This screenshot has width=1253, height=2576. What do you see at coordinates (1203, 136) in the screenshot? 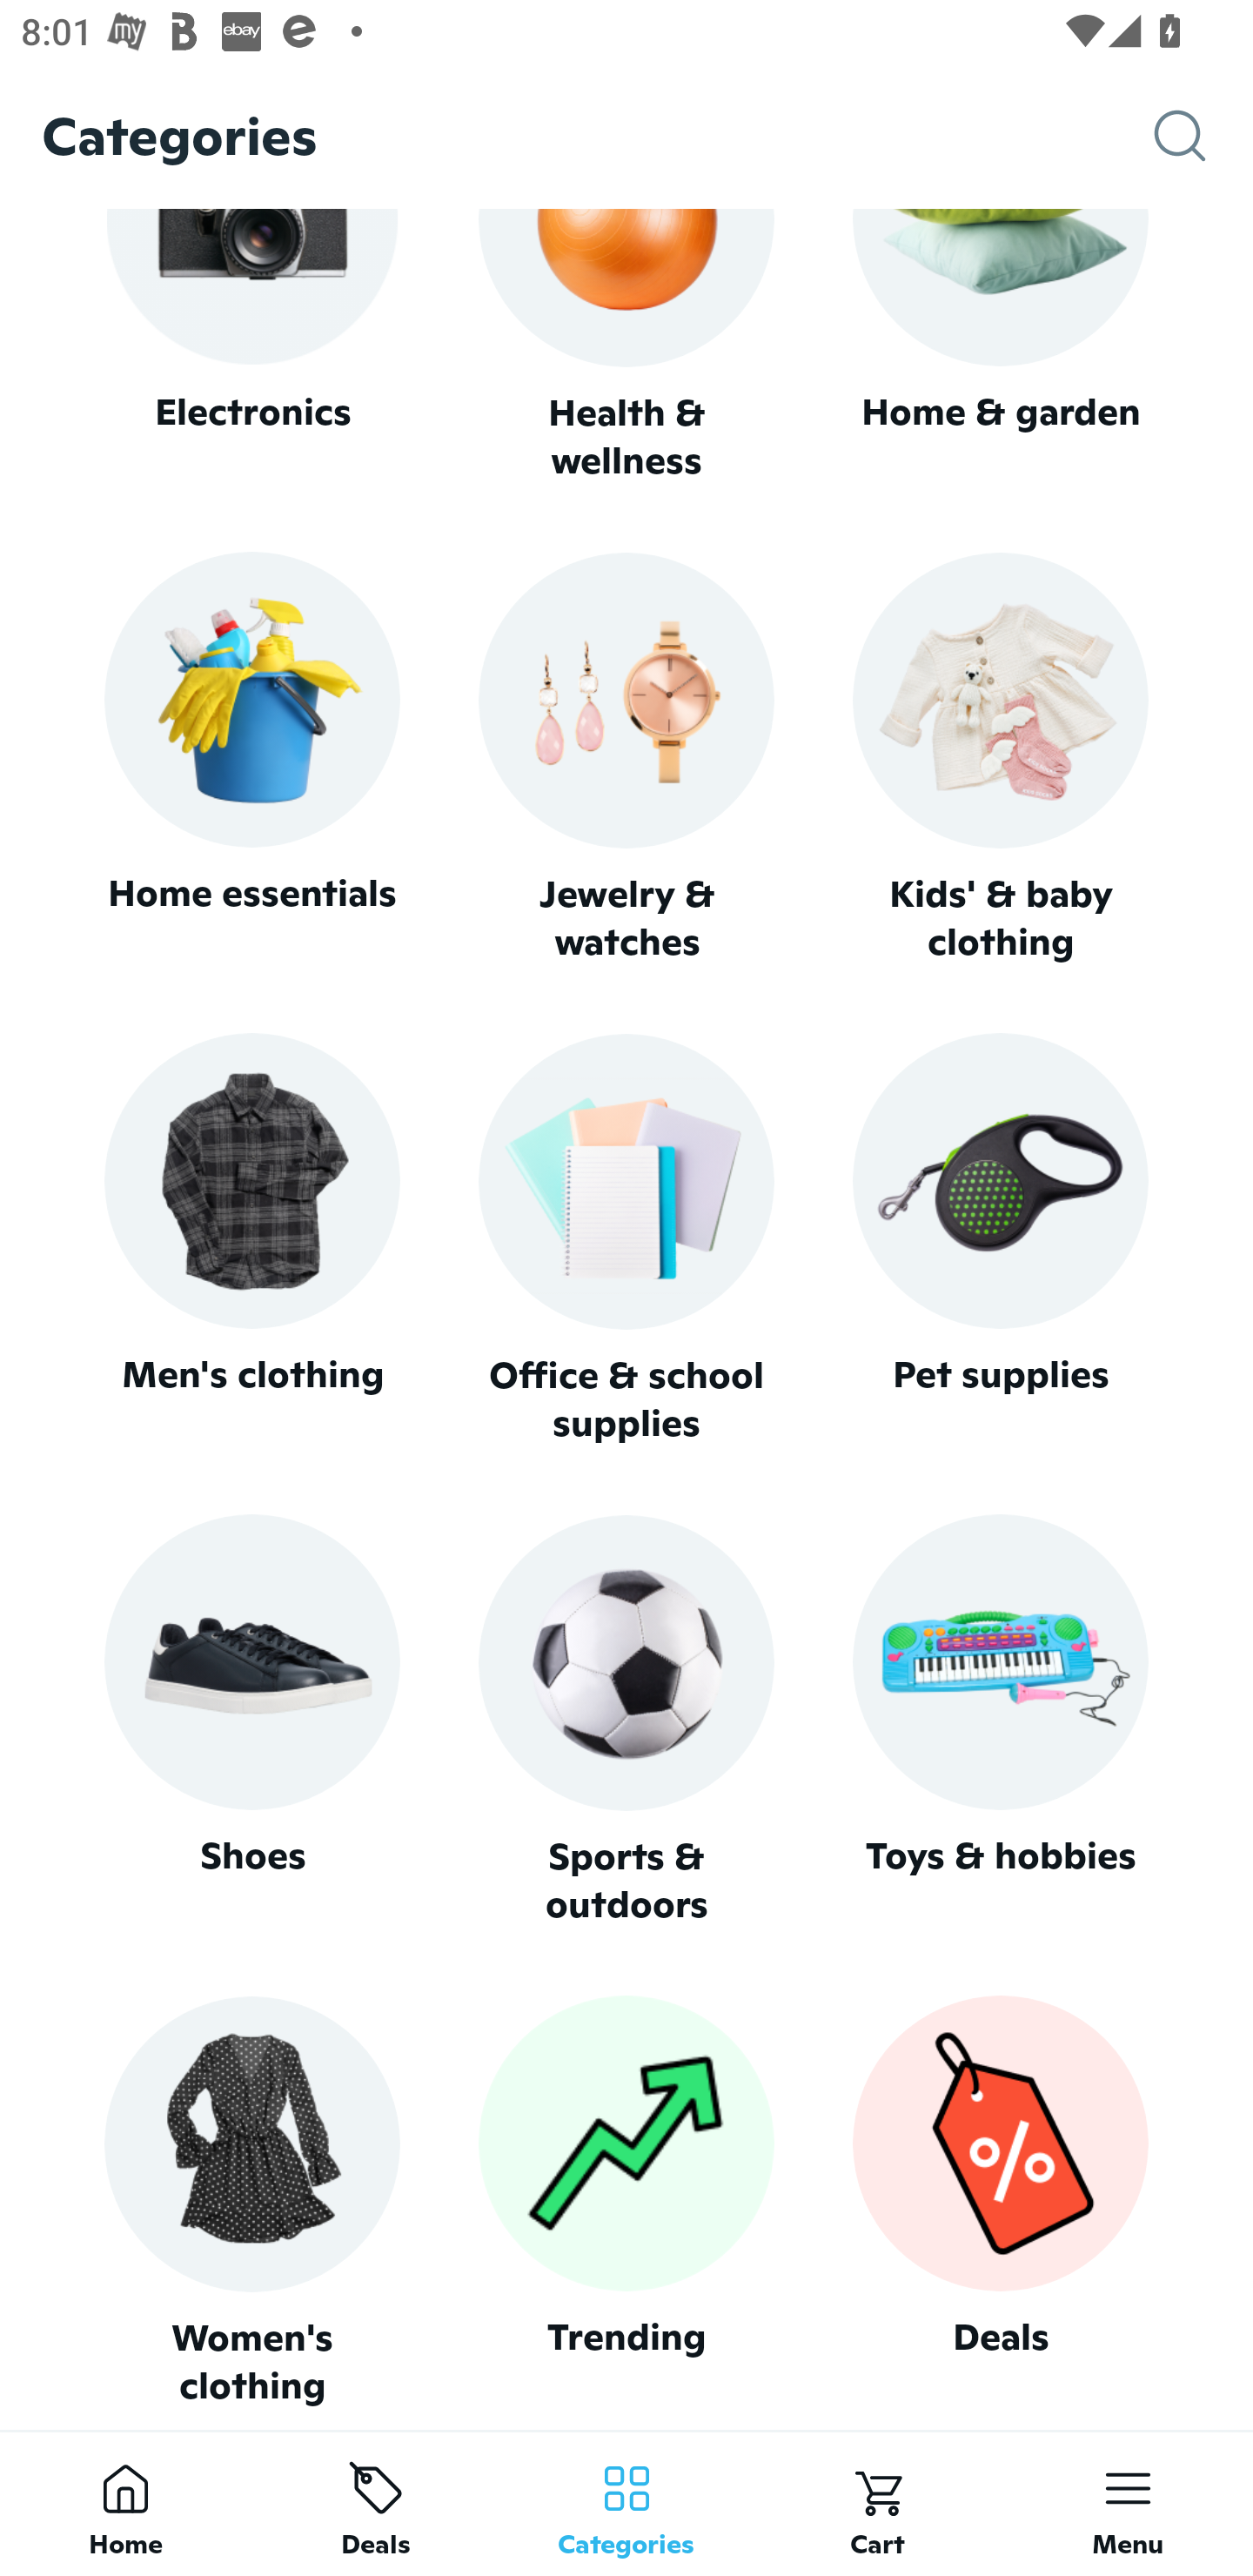
I see `Search` at bounding box center [1203, 136].